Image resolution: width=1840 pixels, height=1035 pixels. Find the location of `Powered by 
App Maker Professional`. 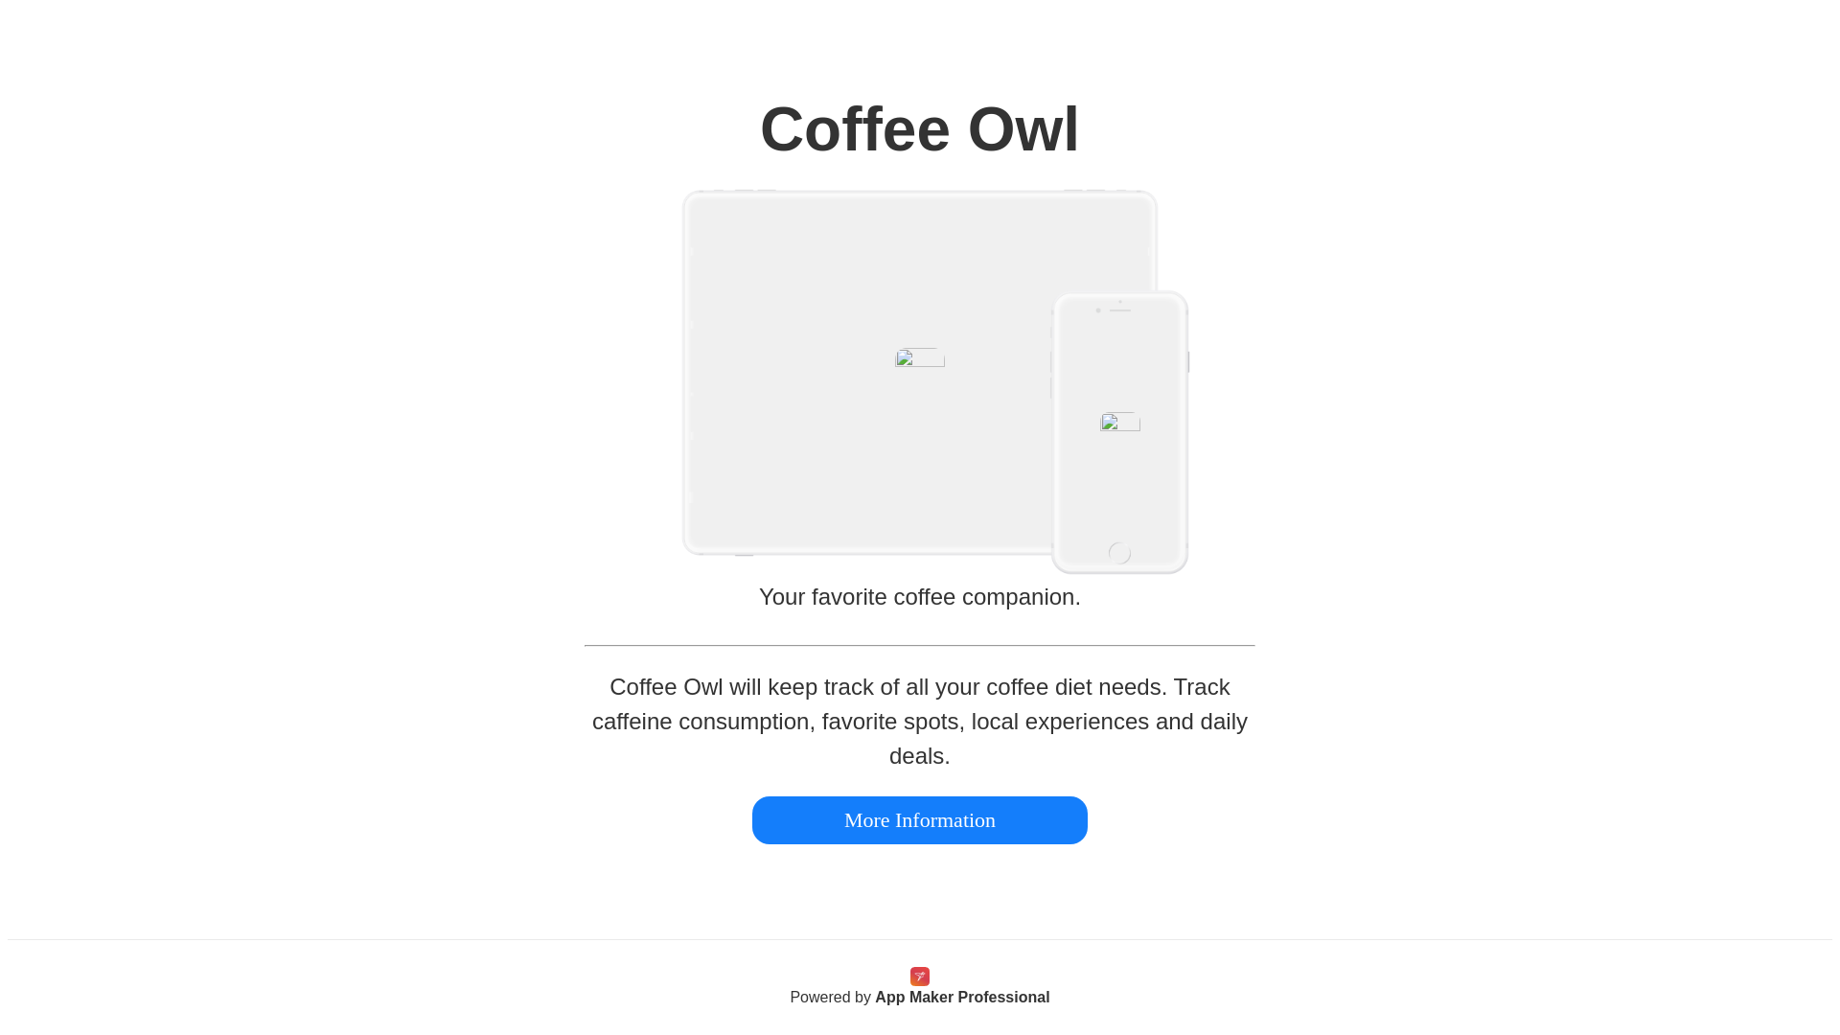

Powered by 
App Maker Professional is located at coordinates (920, 997).